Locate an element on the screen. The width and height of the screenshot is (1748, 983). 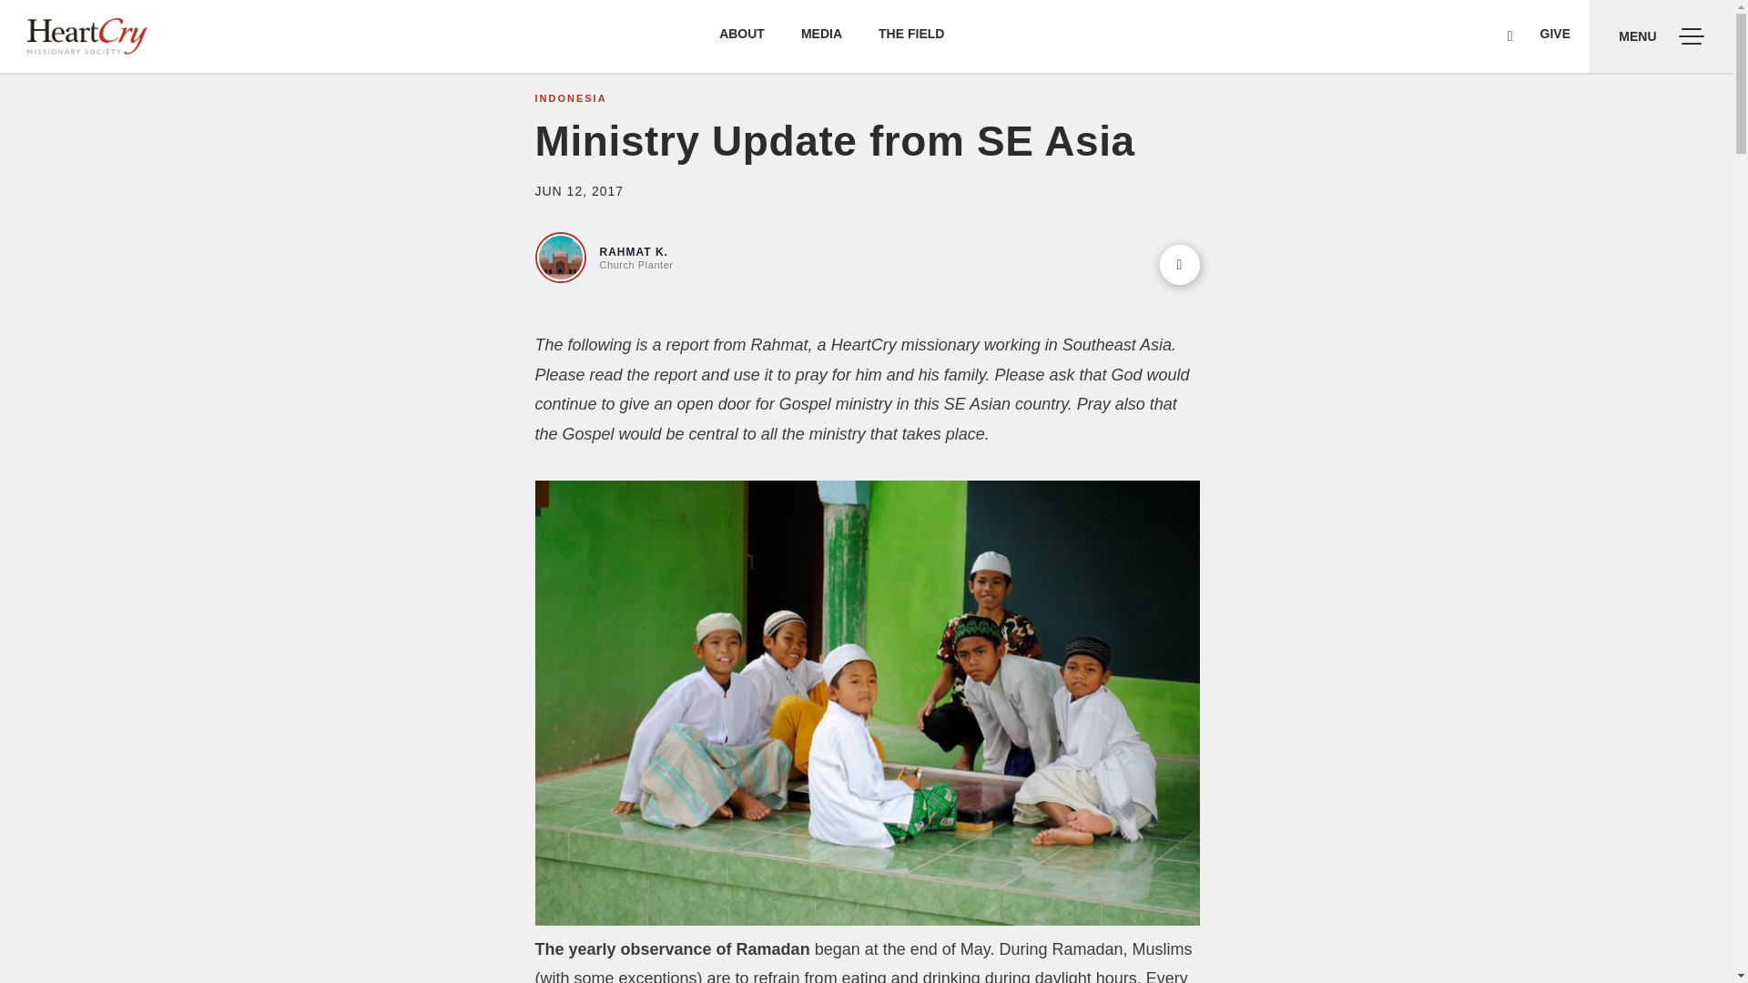
THE FIELD is located at coordinates (910, 34).